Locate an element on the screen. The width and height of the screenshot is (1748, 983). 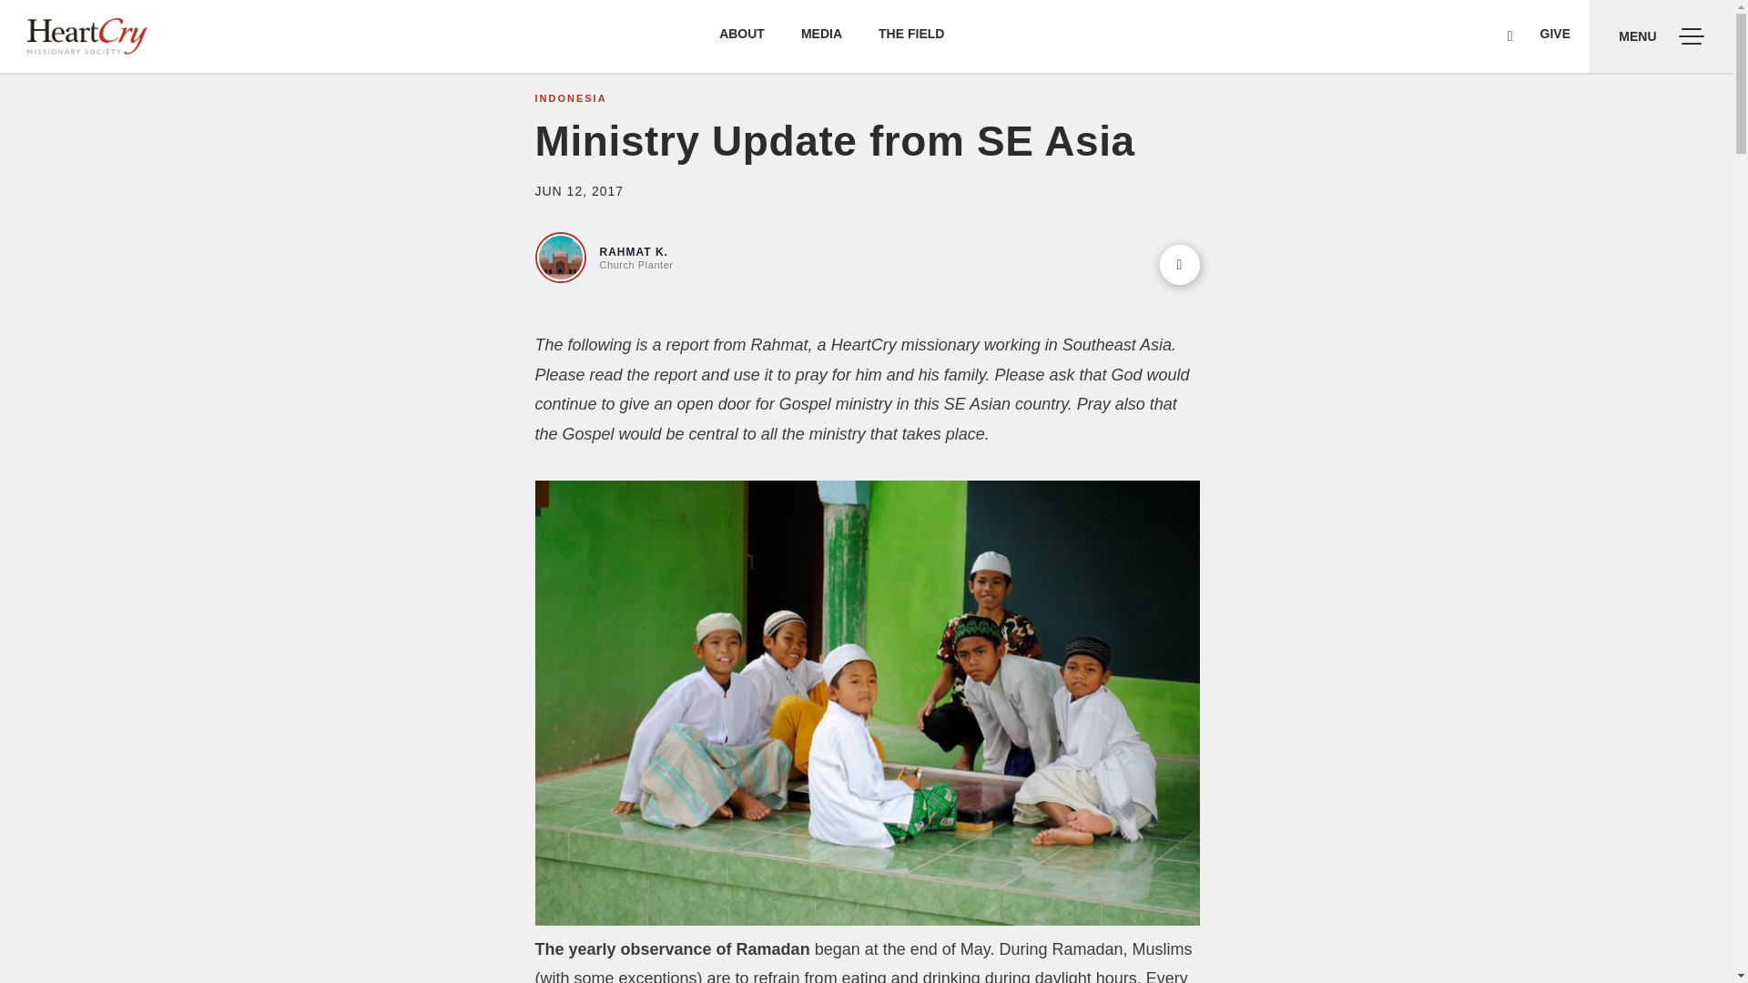
THE FIELD is located at coordinates (910, 34).